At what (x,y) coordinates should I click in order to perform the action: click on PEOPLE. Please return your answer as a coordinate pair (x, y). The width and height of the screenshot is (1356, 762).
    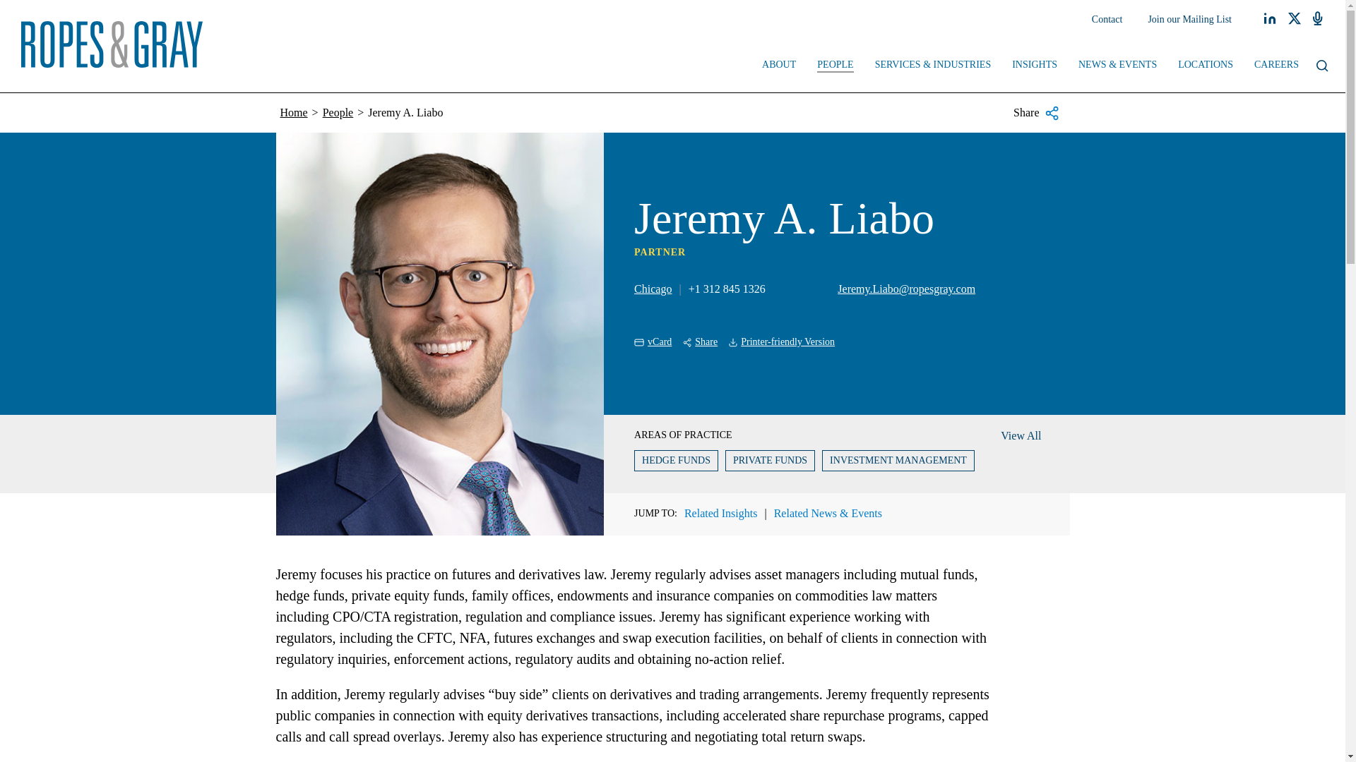
    Looking at the image, I should click on (835, 66).